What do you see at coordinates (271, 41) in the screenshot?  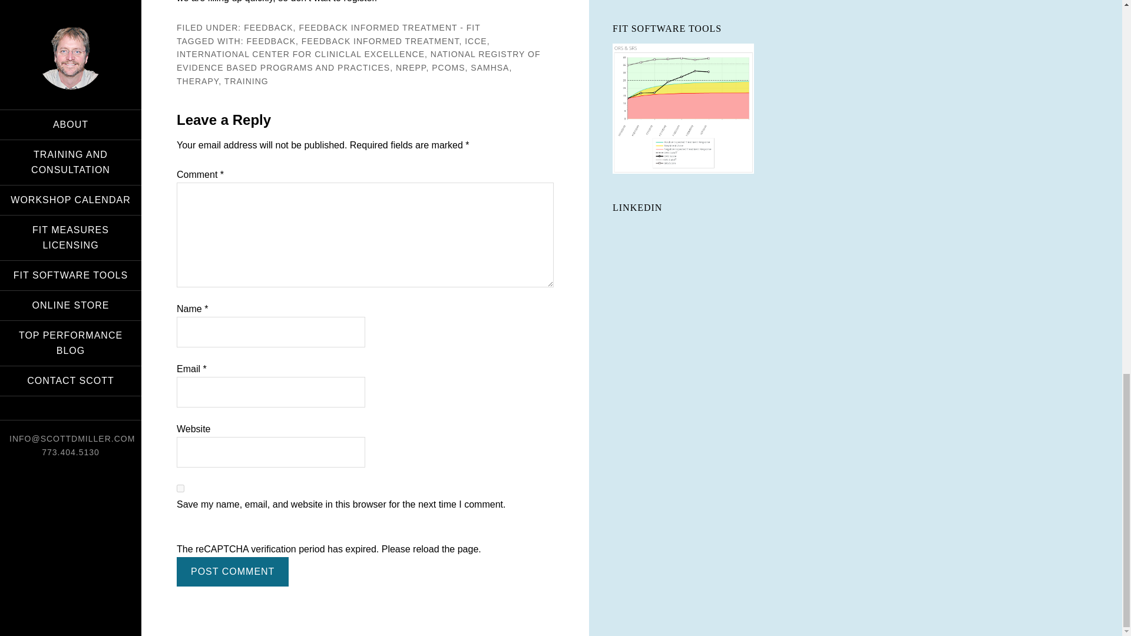 I see `FEEDBACK` at bounding box center [271, 41].